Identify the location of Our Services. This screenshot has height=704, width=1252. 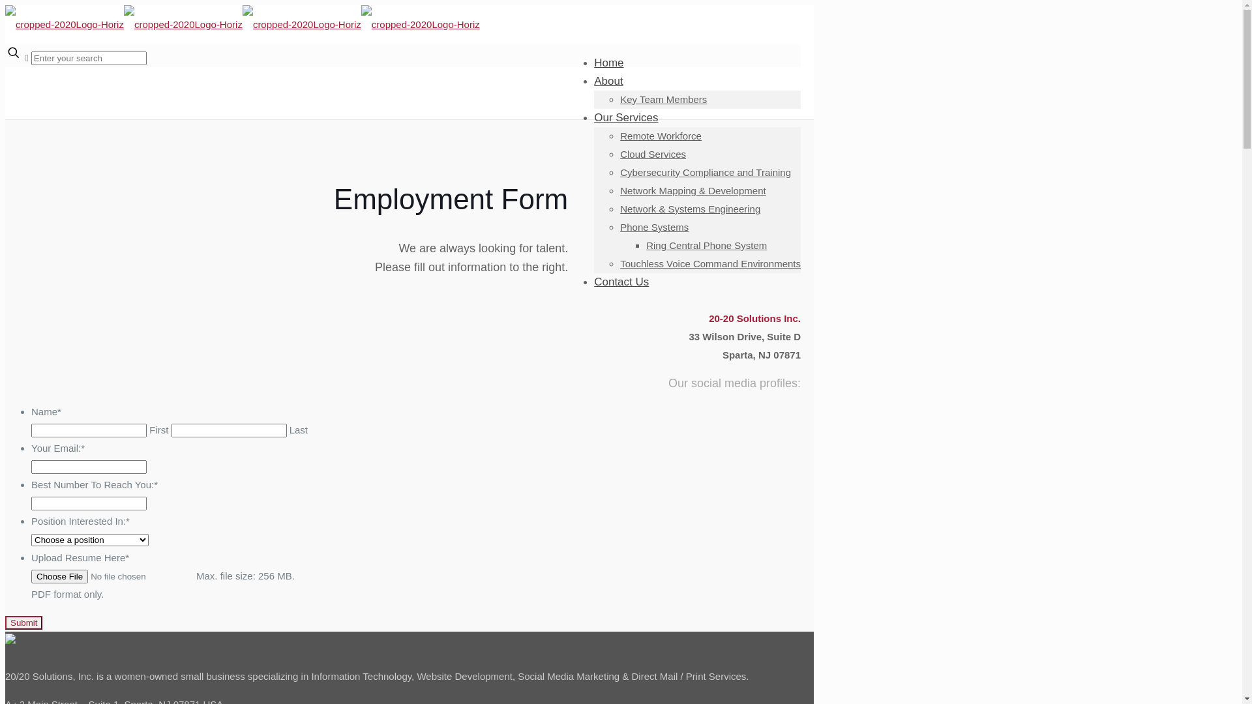
(626, 117).